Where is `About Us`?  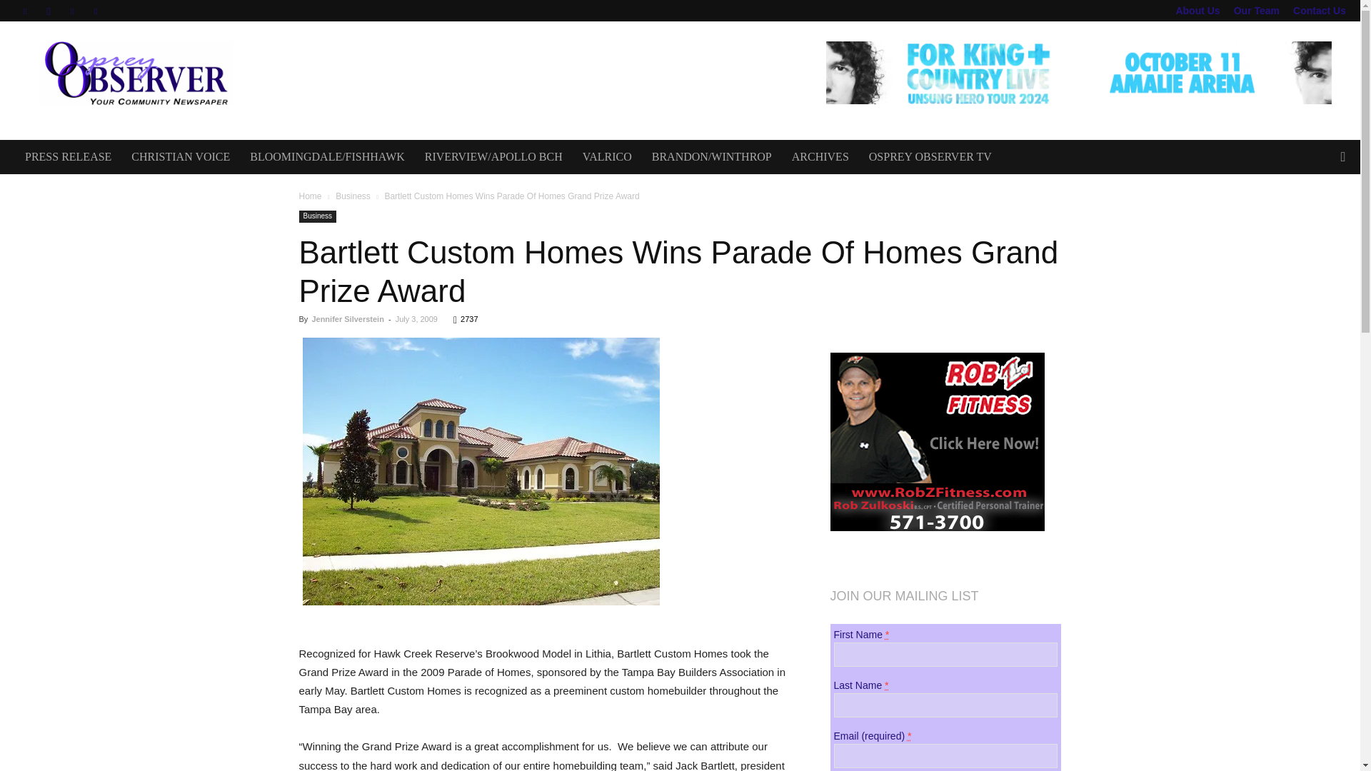 About Us is located at coordinates (1197, 10).